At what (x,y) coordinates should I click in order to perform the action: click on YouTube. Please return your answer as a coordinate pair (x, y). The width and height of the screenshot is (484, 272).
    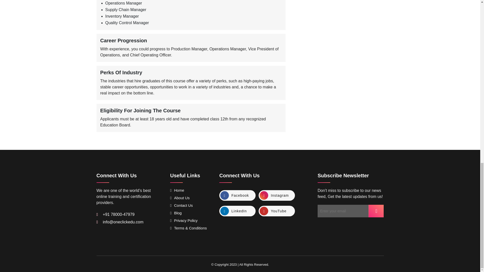
    Looking at the image, I should click on (277, 211).